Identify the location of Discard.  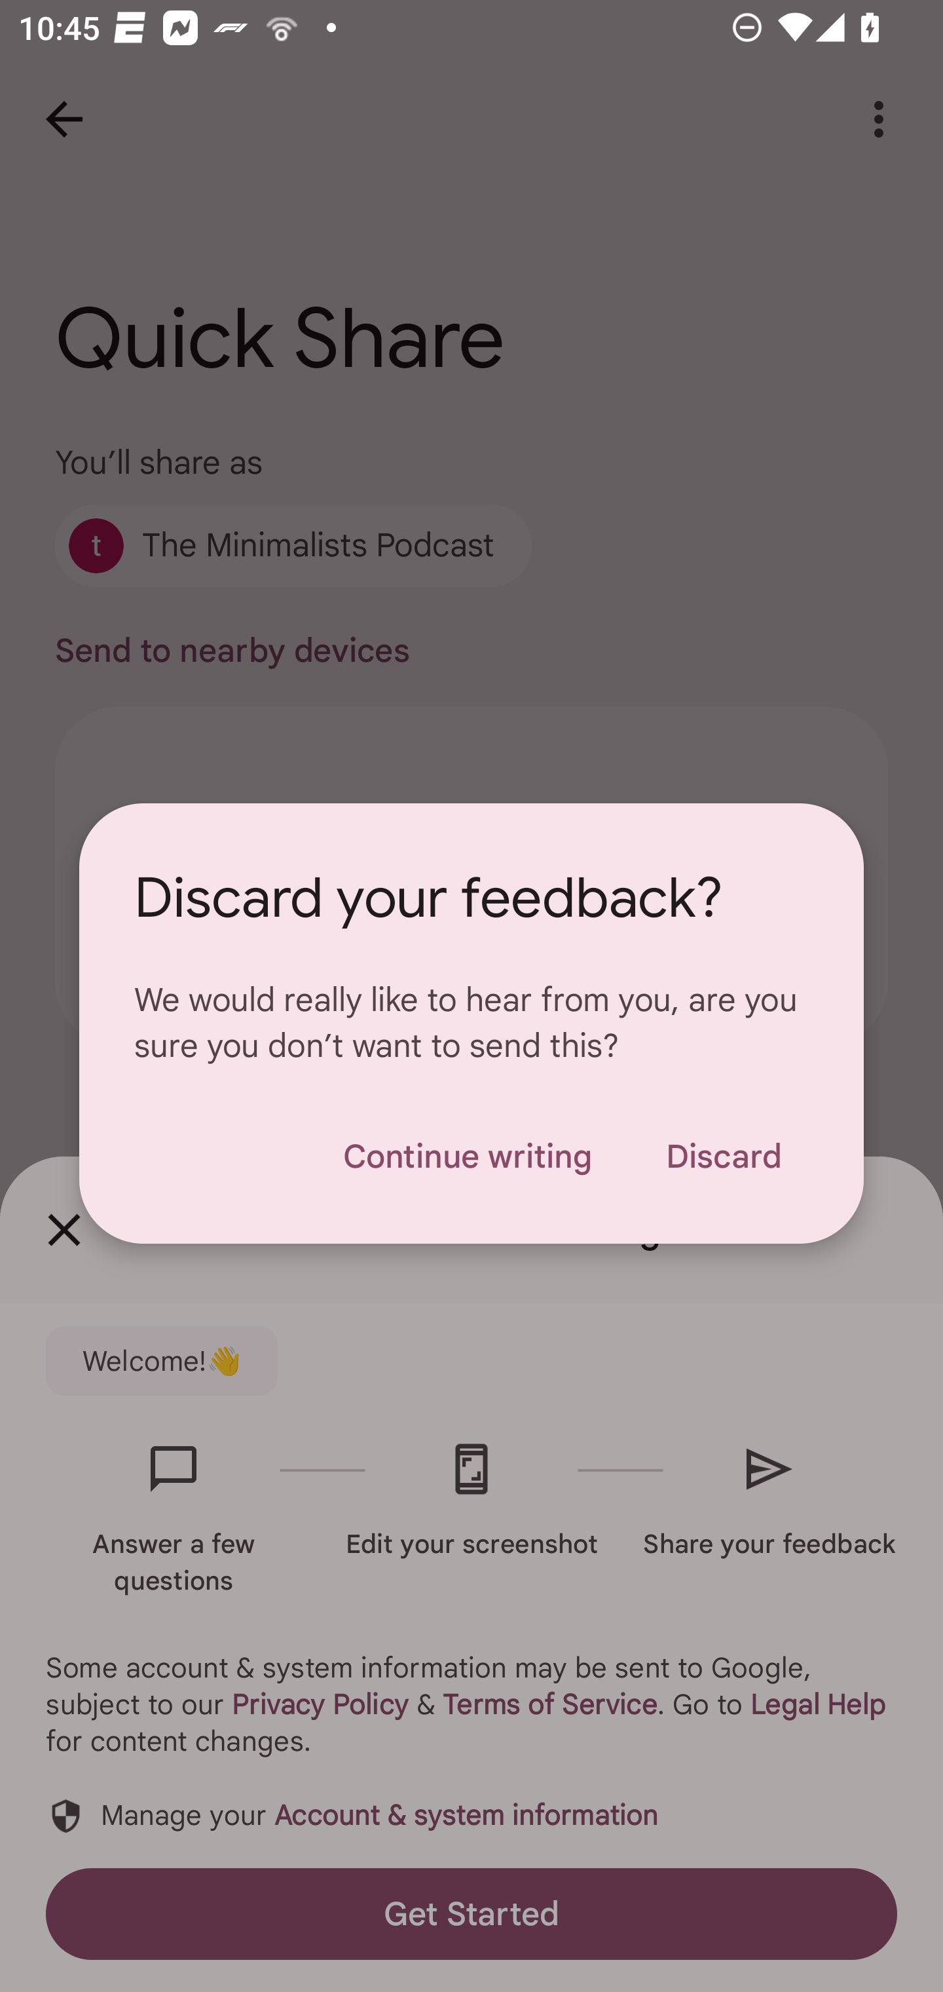
(723, 1156).